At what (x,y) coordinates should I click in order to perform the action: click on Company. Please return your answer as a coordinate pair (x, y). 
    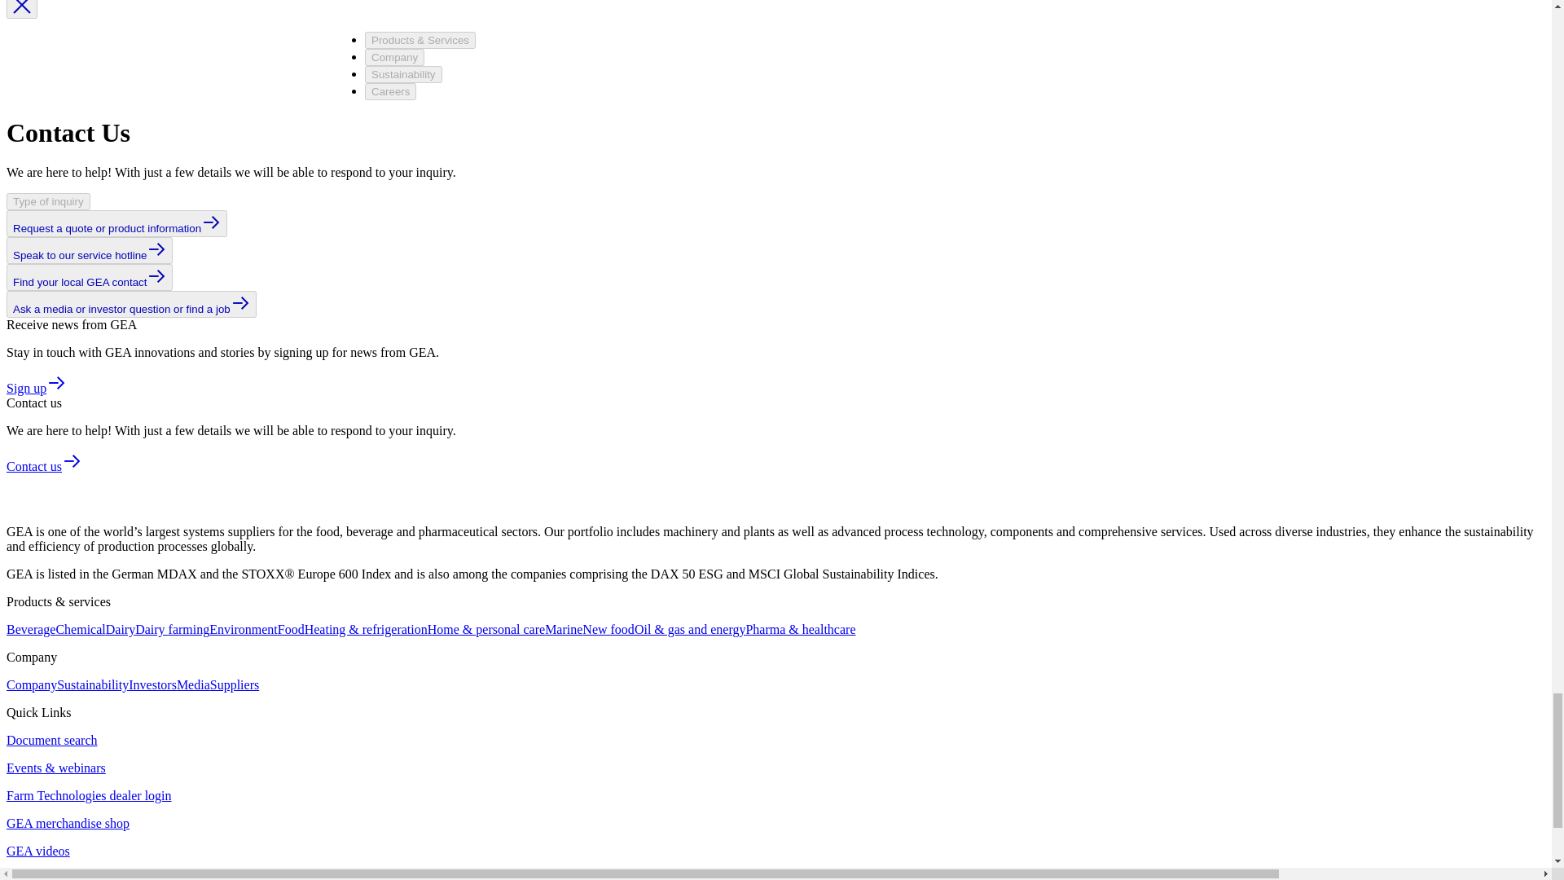
    Looking at the image, I should click on (31, 684).